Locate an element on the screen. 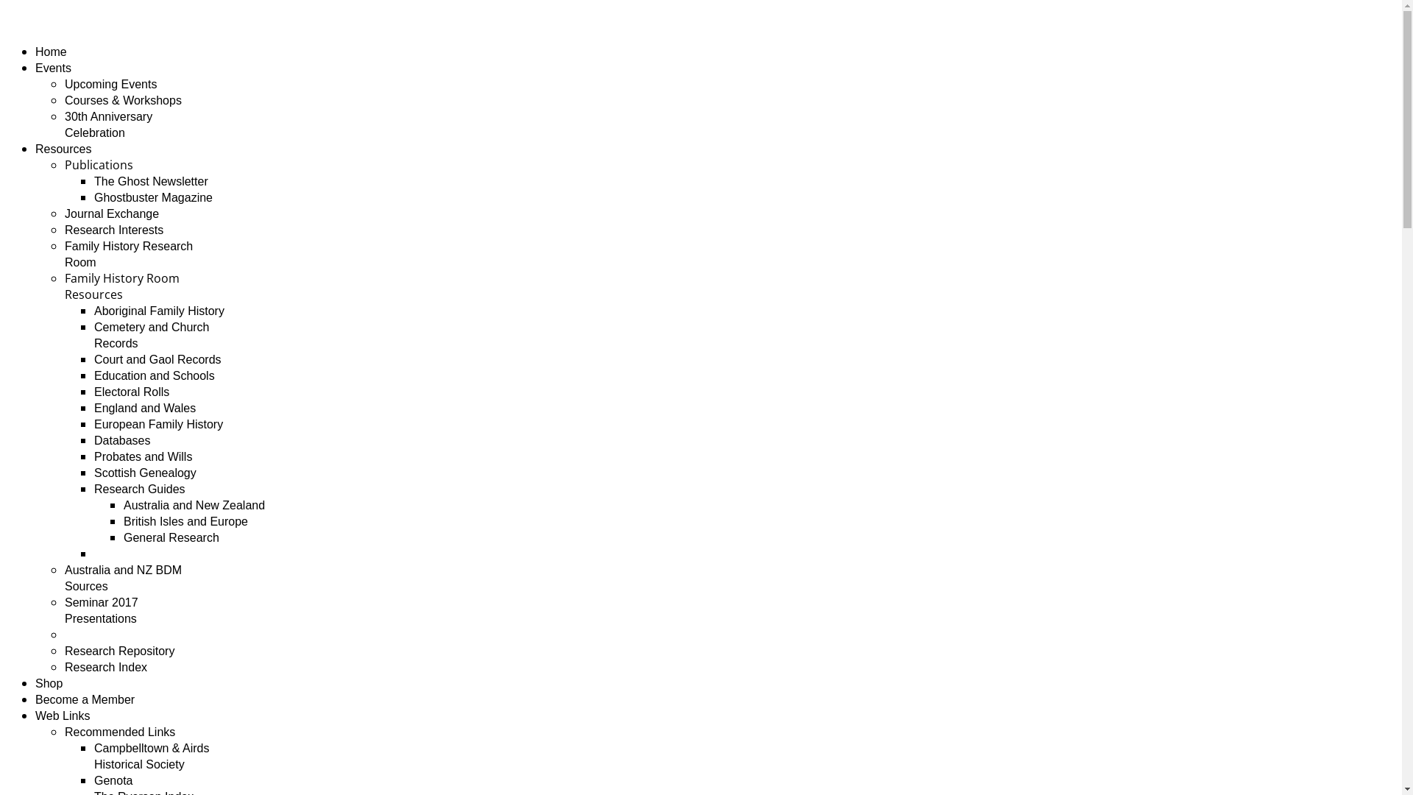 This screenshot has height=795, width=1413. Electoral Rolls is located at coordinates (132, 392).